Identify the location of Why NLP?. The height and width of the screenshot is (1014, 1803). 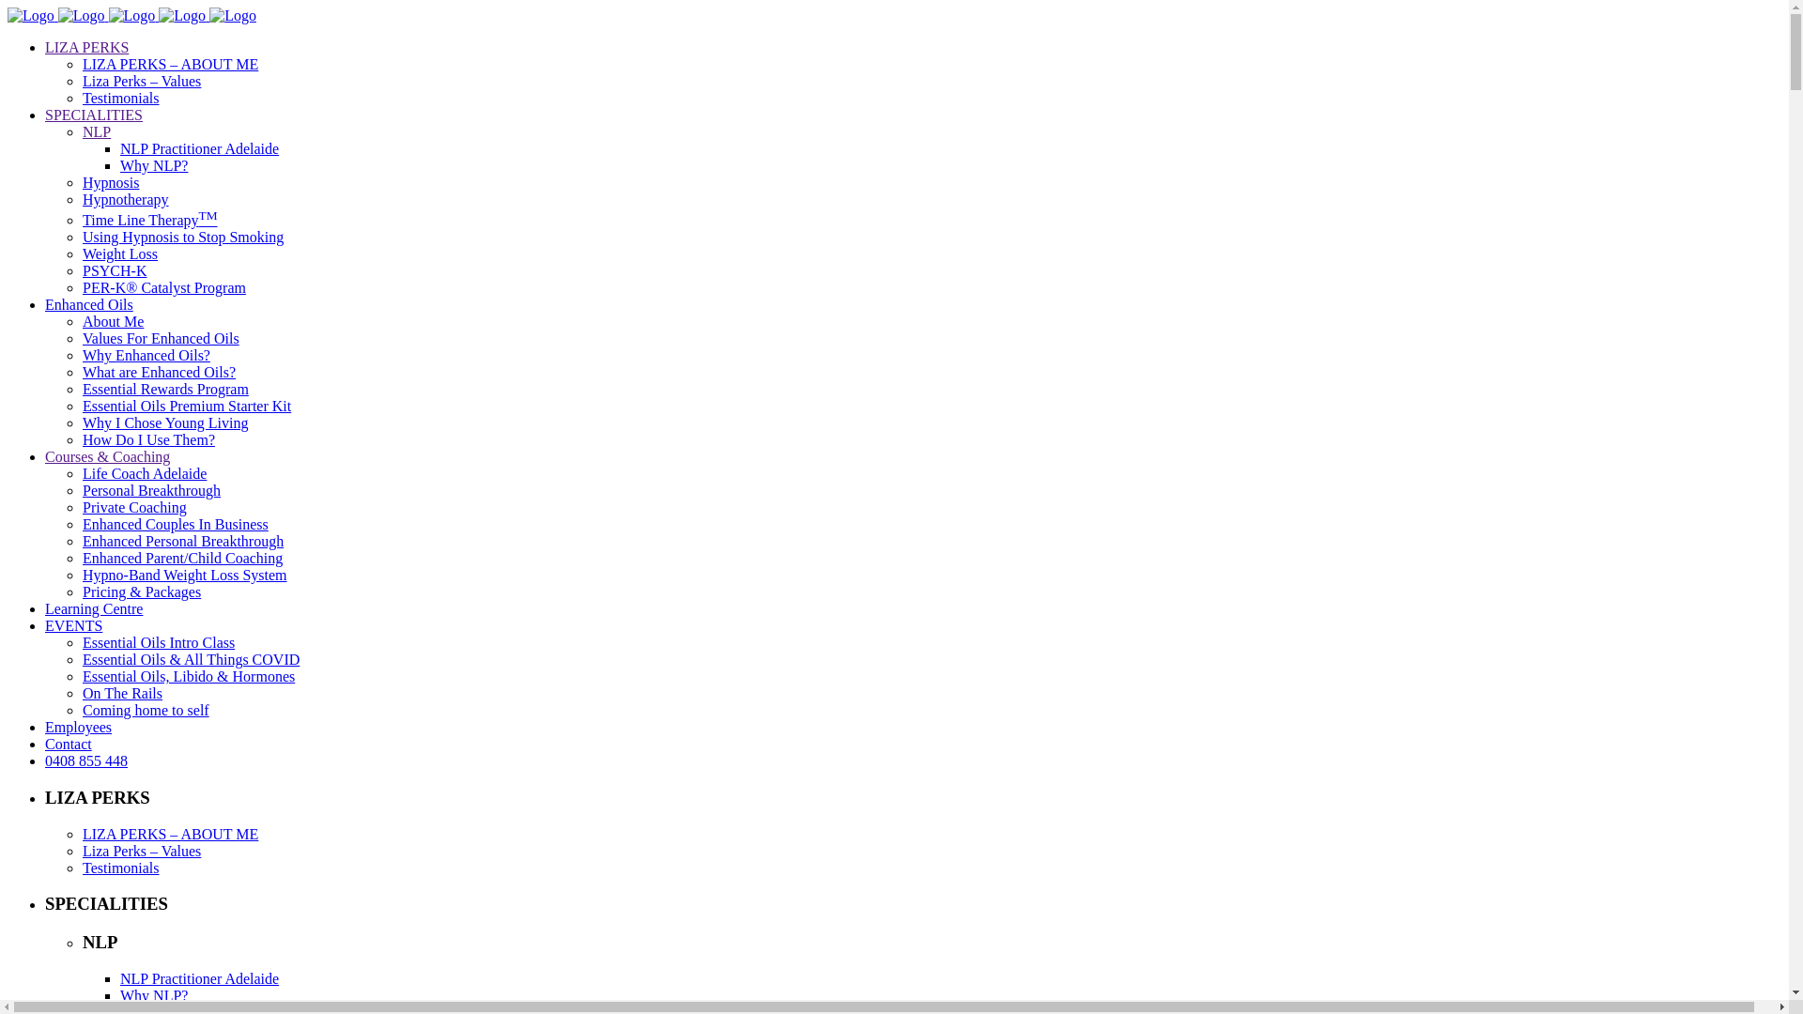
(154, 995).